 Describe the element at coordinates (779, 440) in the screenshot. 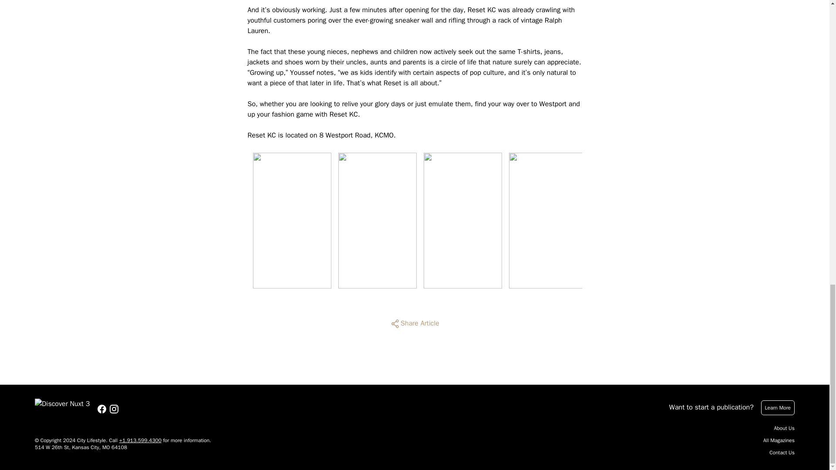

I see `All Magazines` at that location.